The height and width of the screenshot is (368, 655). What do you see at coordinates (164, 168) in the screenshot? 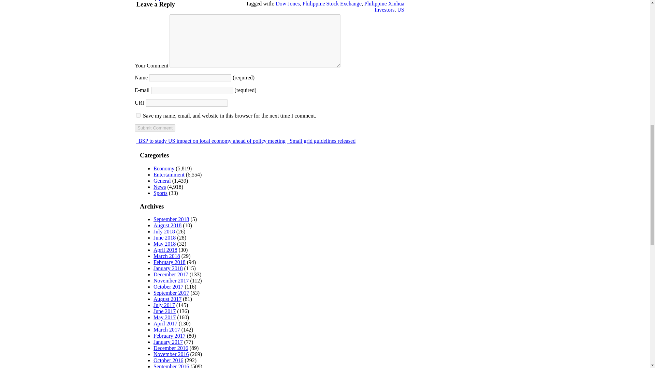
I see `Economy` at bounding box center [164, 168].